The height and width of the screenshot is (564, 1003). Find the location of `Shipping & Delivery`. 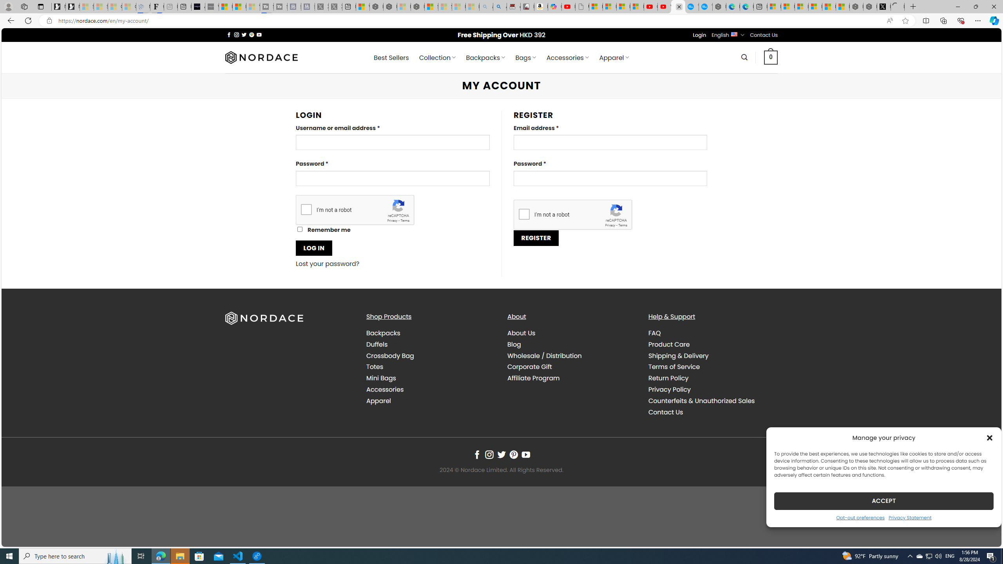

Shipping & Delivery is located at coordinates (712, 356).